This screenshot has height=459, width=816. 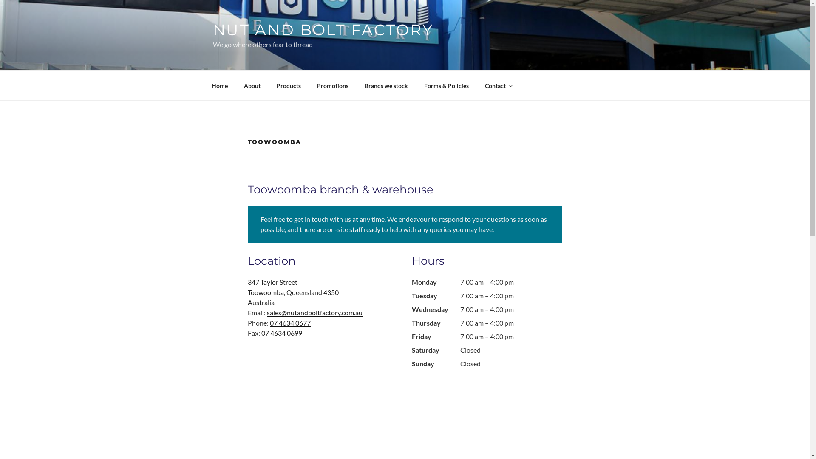 I want to click on Contact, so click(x=499, y=85).